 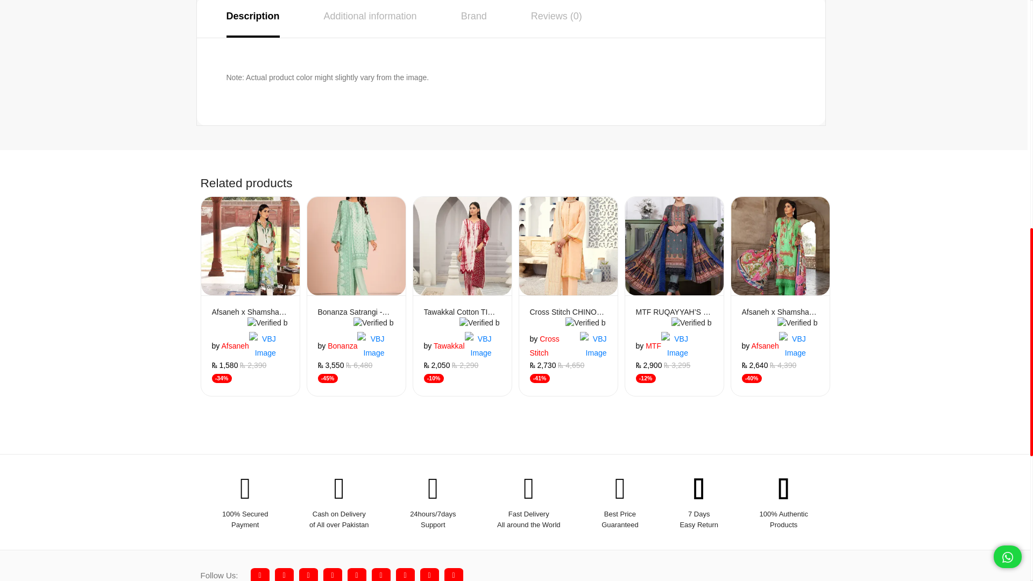 I want to click on Get exactly what you ordered!, so click(x=371, y=345).